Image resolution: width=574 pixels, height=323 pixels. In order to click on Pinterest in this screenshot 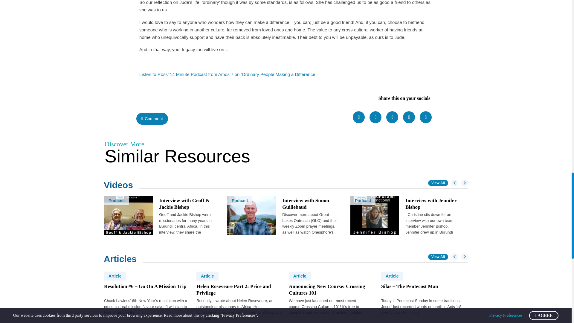, I will do `click(392, 117)`.